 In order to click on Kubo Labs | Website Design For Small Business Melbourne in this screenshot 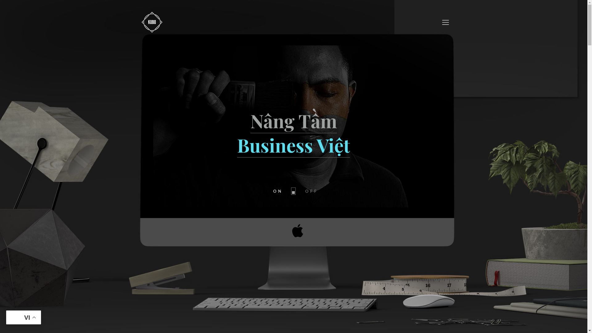, I will do `click(152, 22)`.